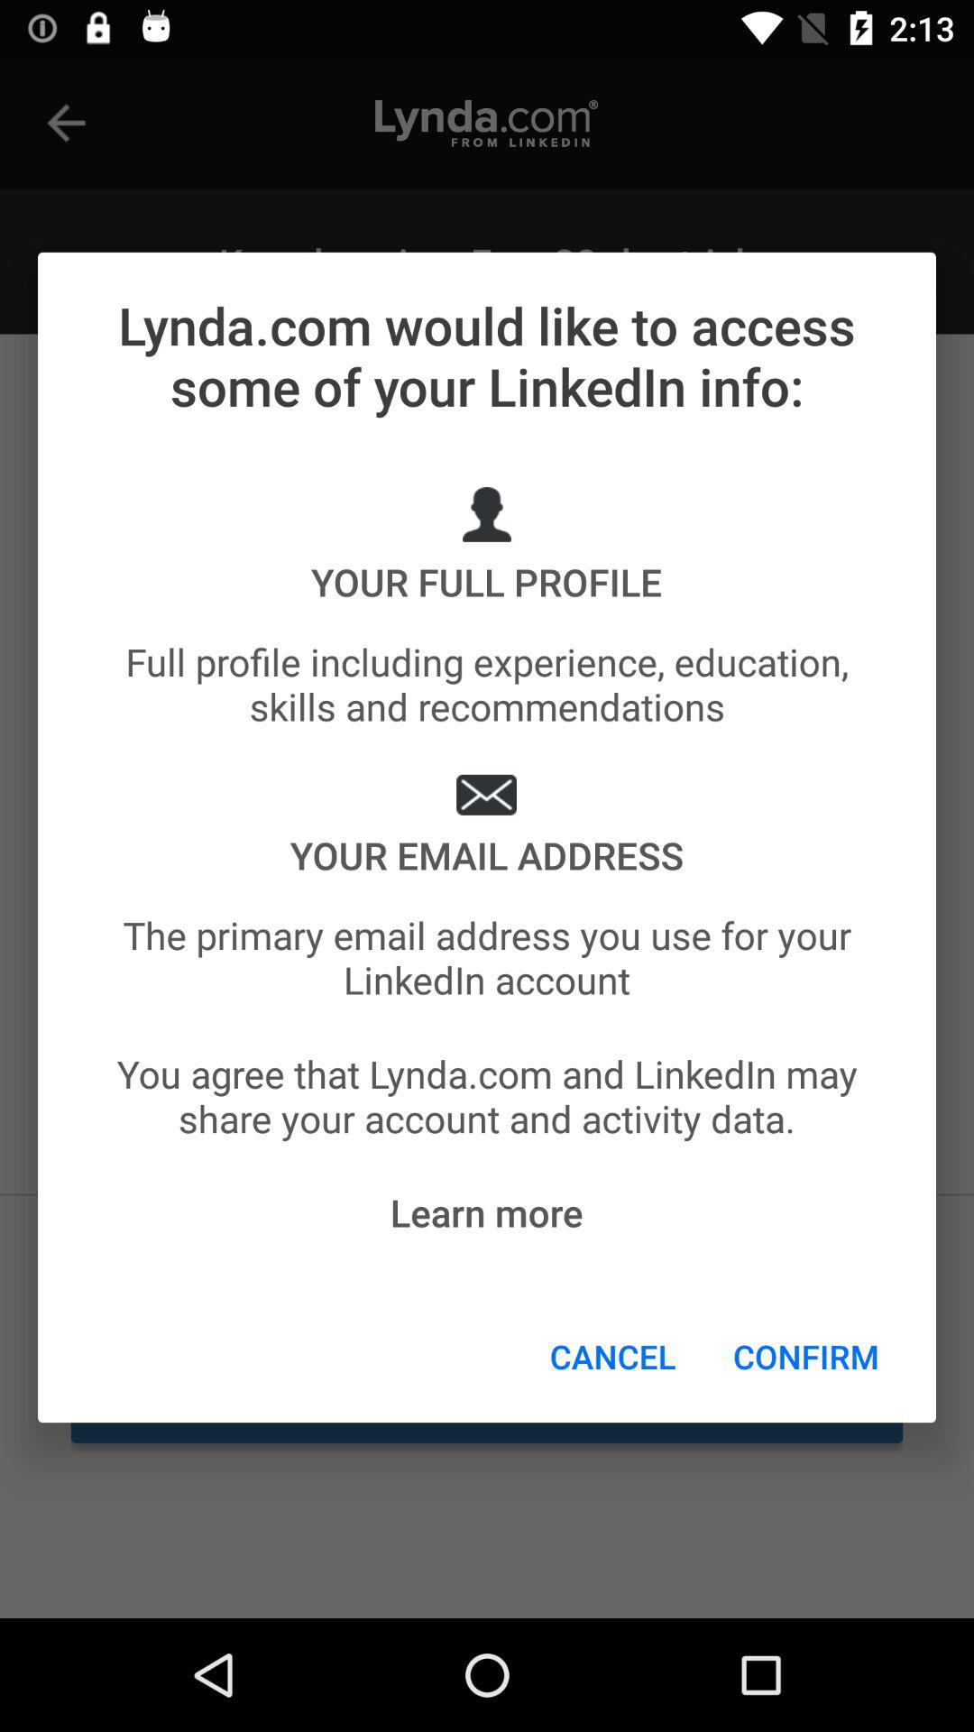 This screenshot has width=974, height=1732. I want to click on click item below you agree that item, so click(806, 1356).